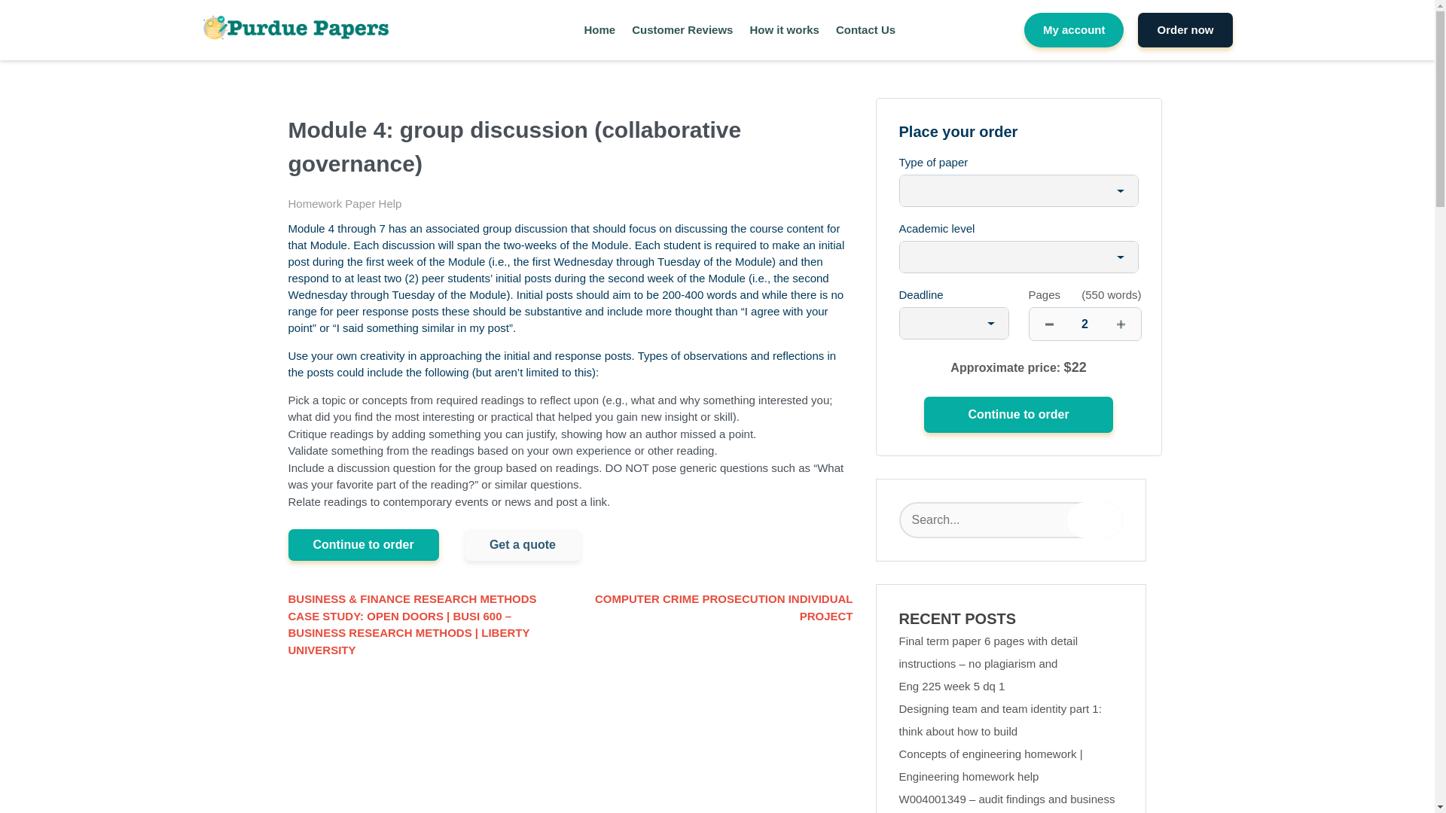 This screenshot has width=1446, height=813. I want to click on Homework Paper Help, so click(345, 203).